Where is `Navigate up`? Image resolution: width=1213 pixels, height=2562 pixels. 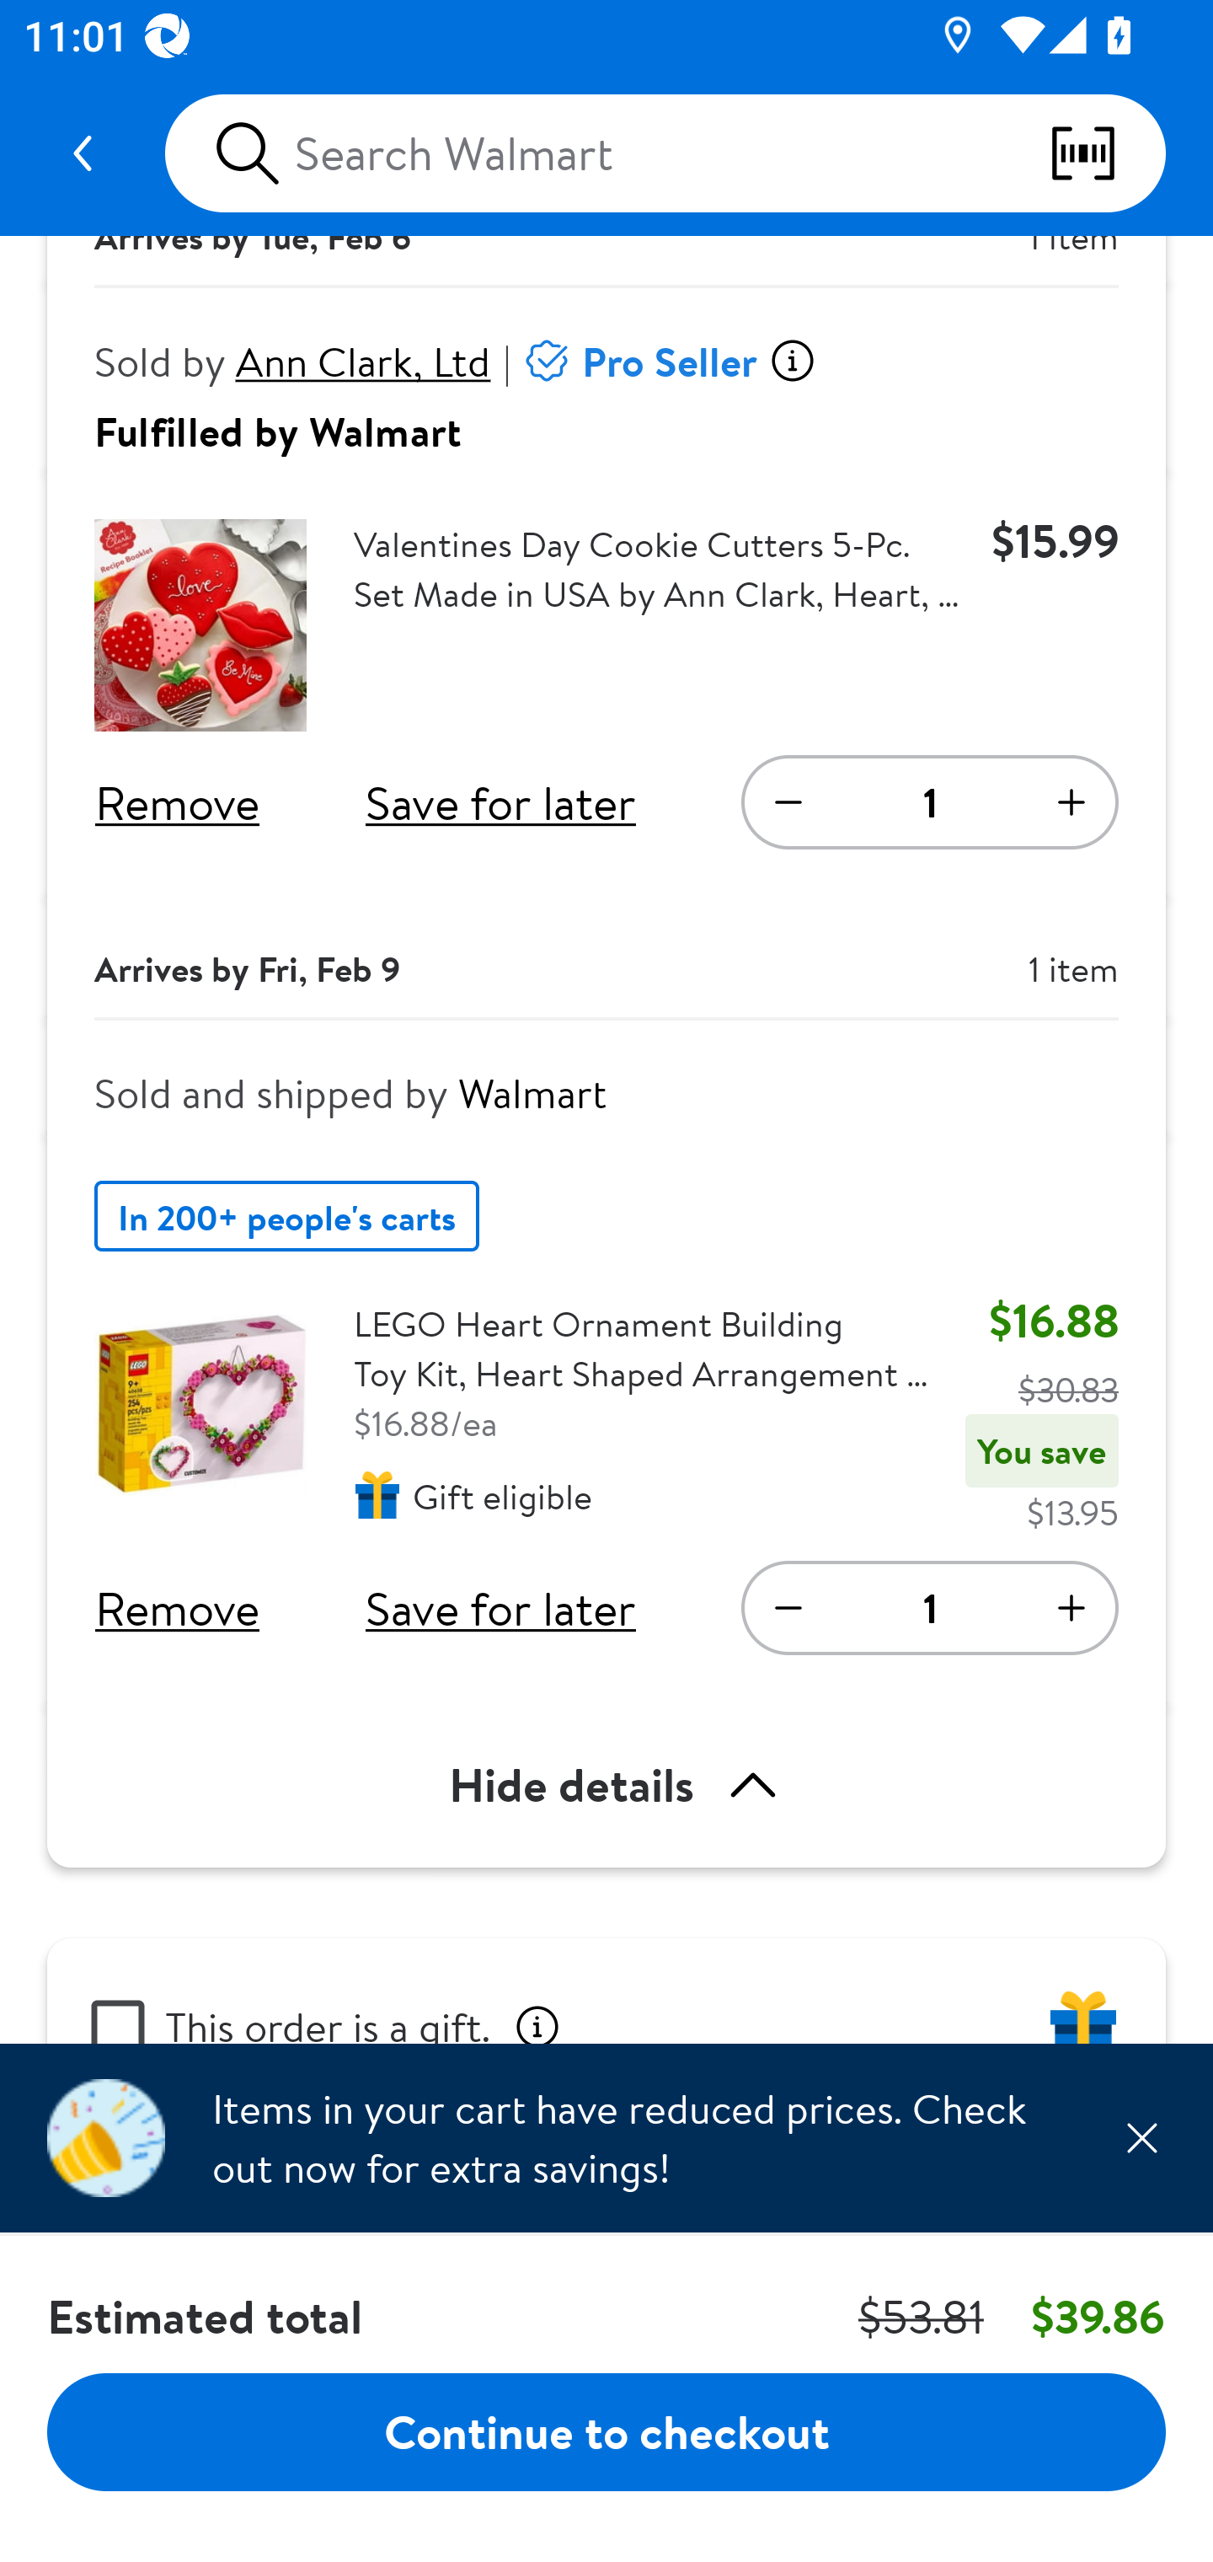 Navigate up is located at coordinates (83, 153).